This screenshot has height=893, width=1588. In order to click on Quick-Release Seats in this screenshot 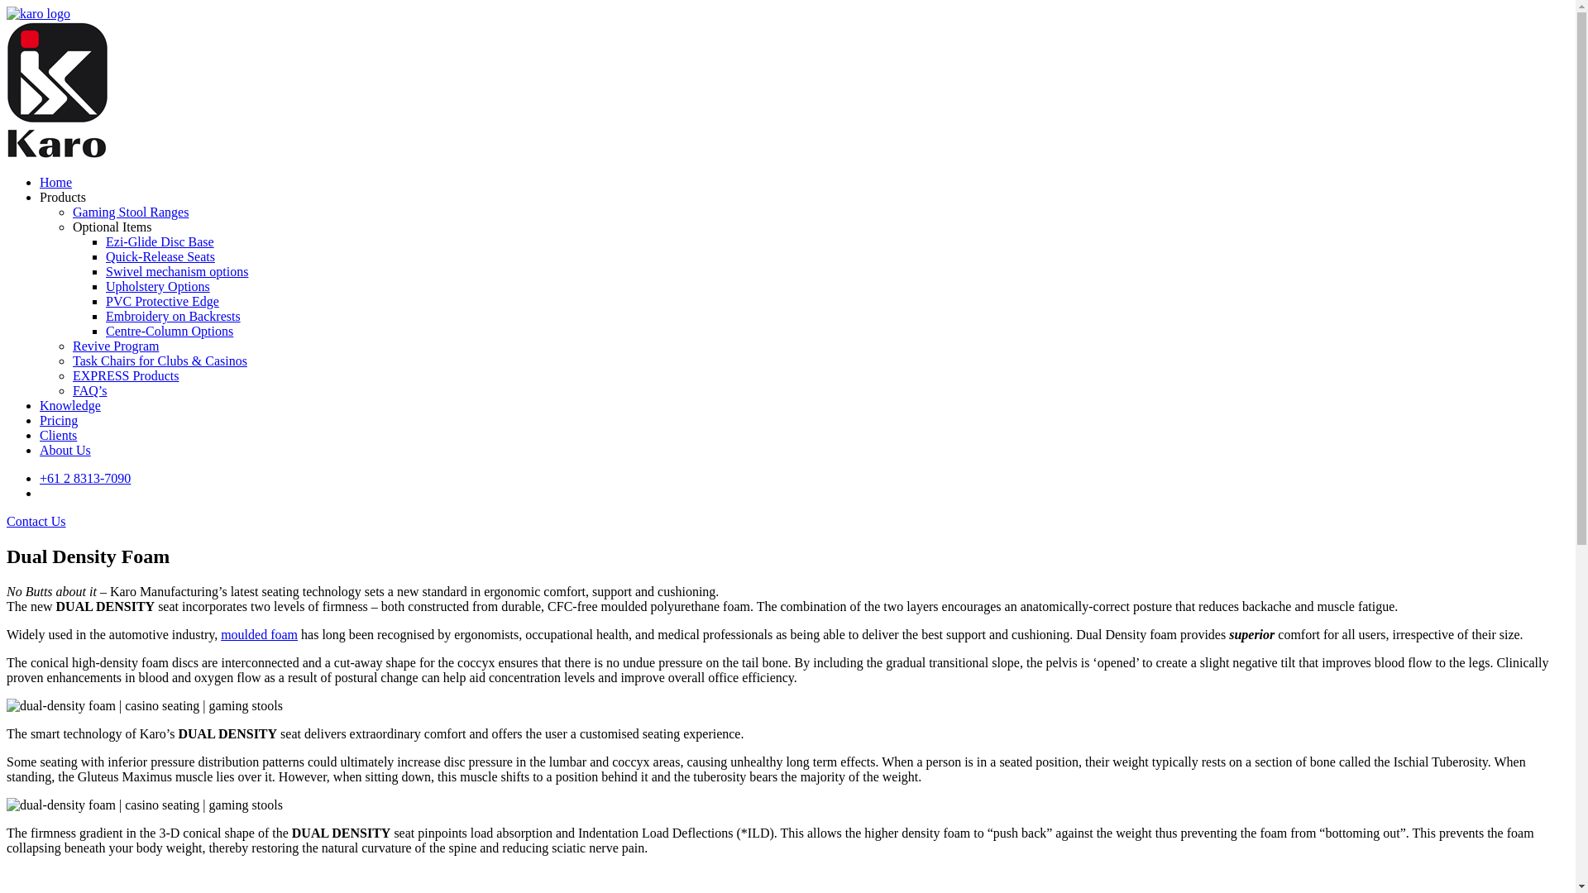, I will do `click(160, 256)`.